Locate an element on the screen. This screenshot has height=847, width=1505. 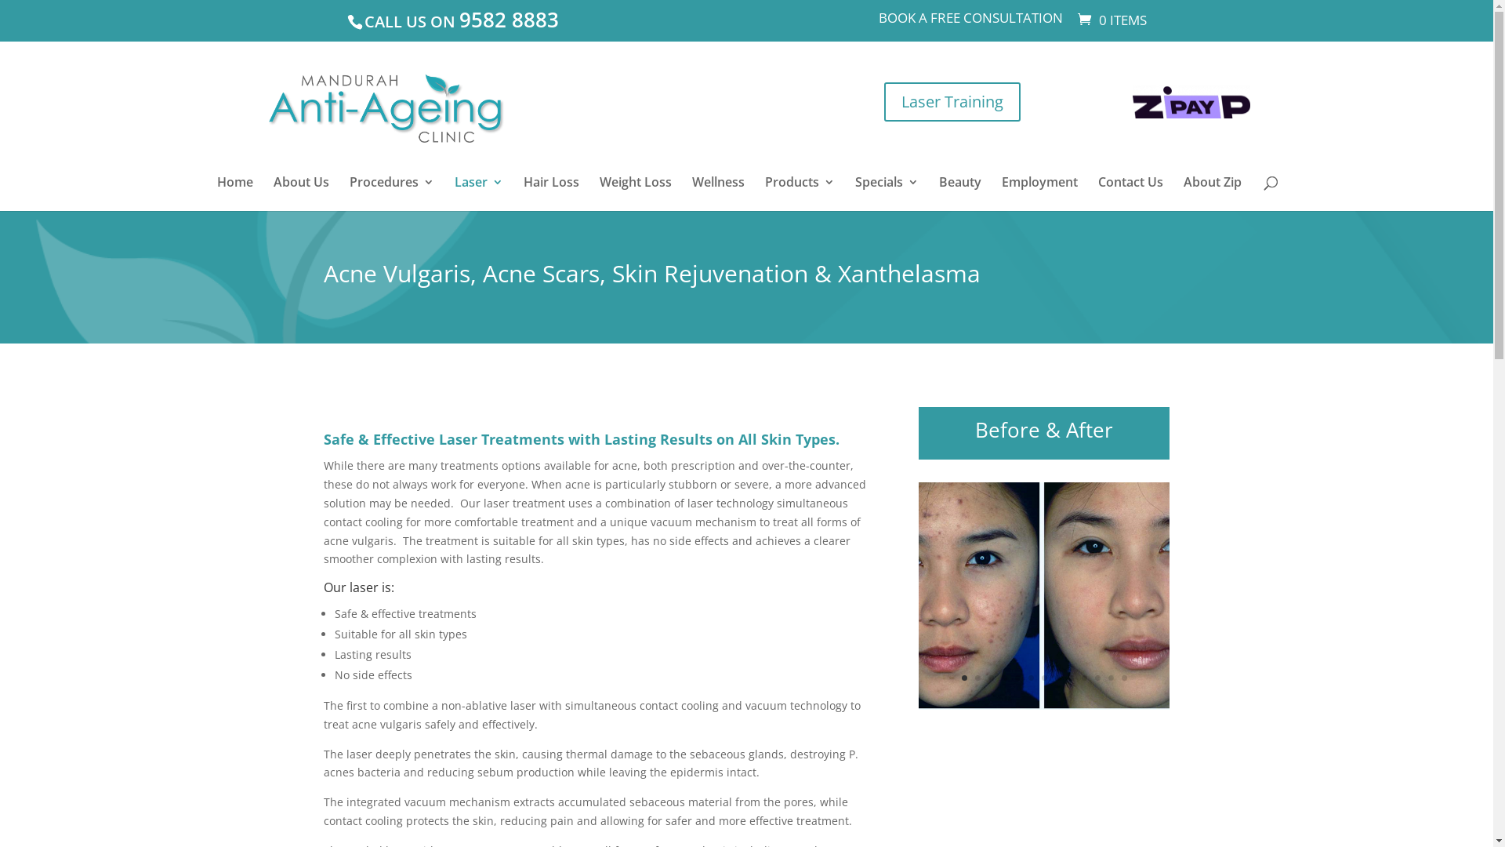
11 is located at coordinates (1097, 678).